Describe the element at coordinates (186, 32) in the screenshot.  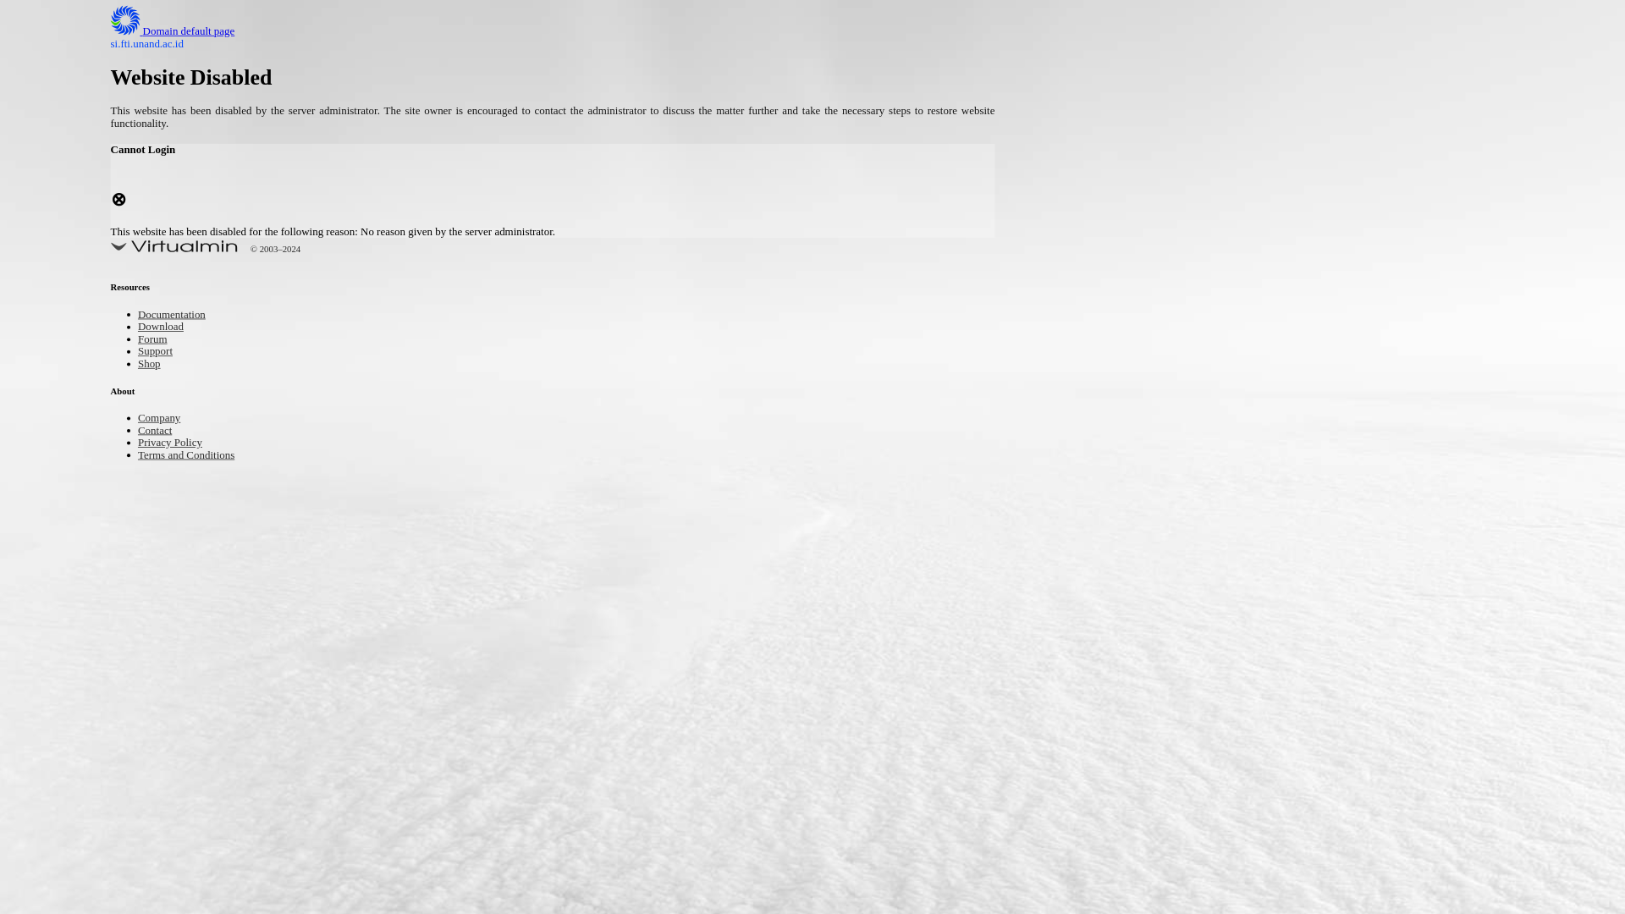
I see `Domain default page` at that location.